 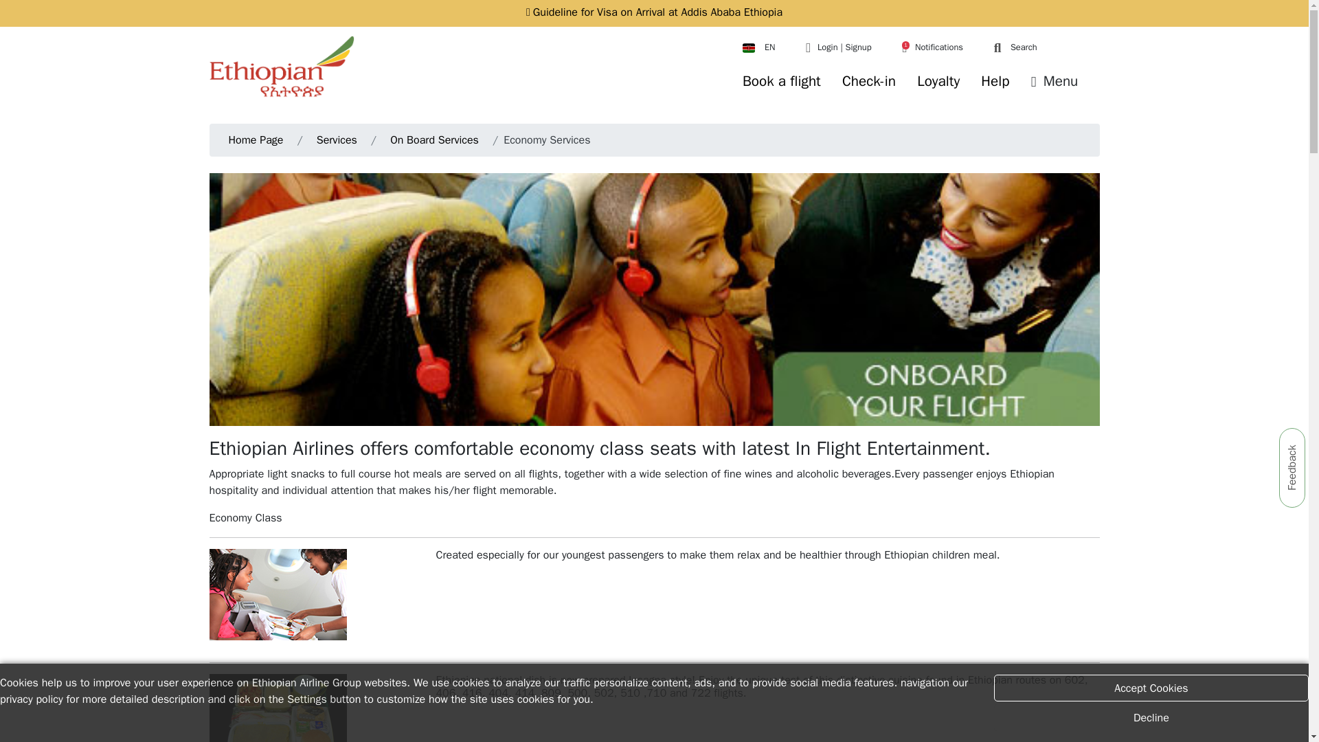 What do you see at coordinates (995, 81) in the screenshot?
I see `Help` at bounding box center [995, 81].